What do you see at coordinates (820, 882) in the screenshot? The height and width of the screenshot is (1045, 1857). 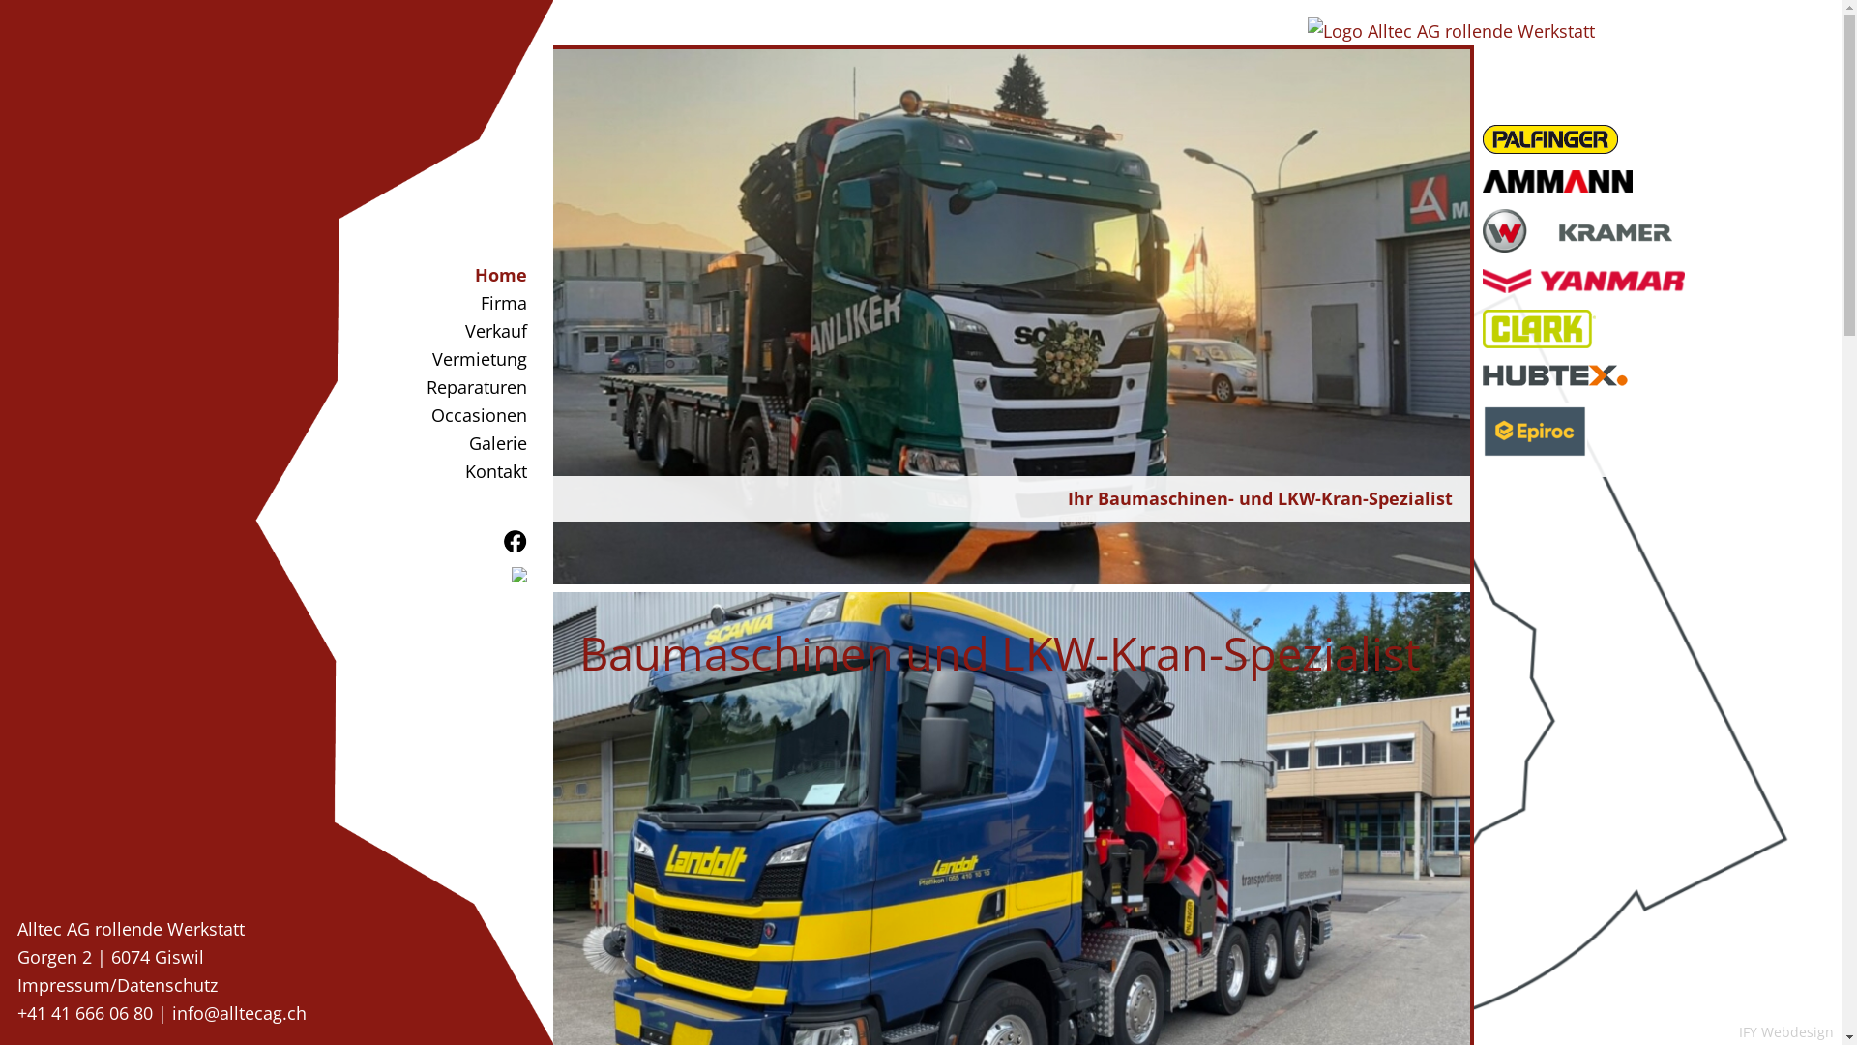 I see `Tag der offenen T&uuml;r.mp4` at bounding box center [820, 882].